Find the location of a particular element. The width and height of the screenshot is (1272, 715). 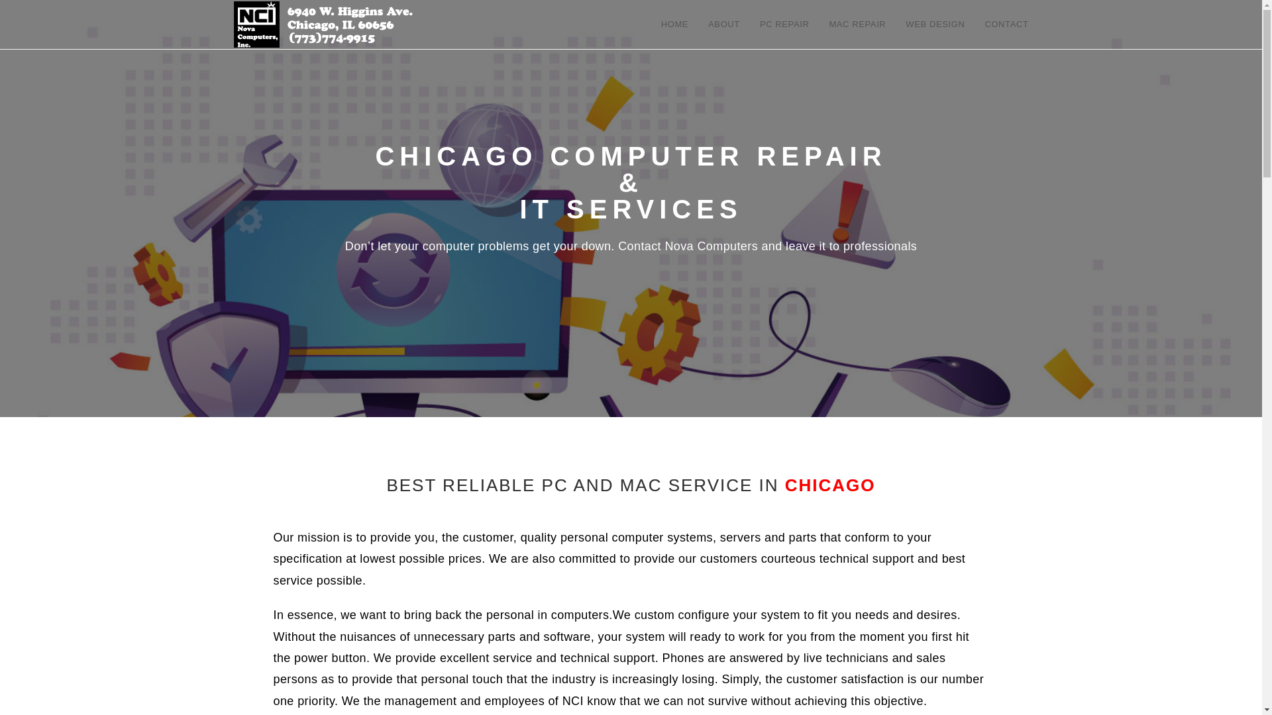

WEB DESIGN is located at coordinates (934, 24).